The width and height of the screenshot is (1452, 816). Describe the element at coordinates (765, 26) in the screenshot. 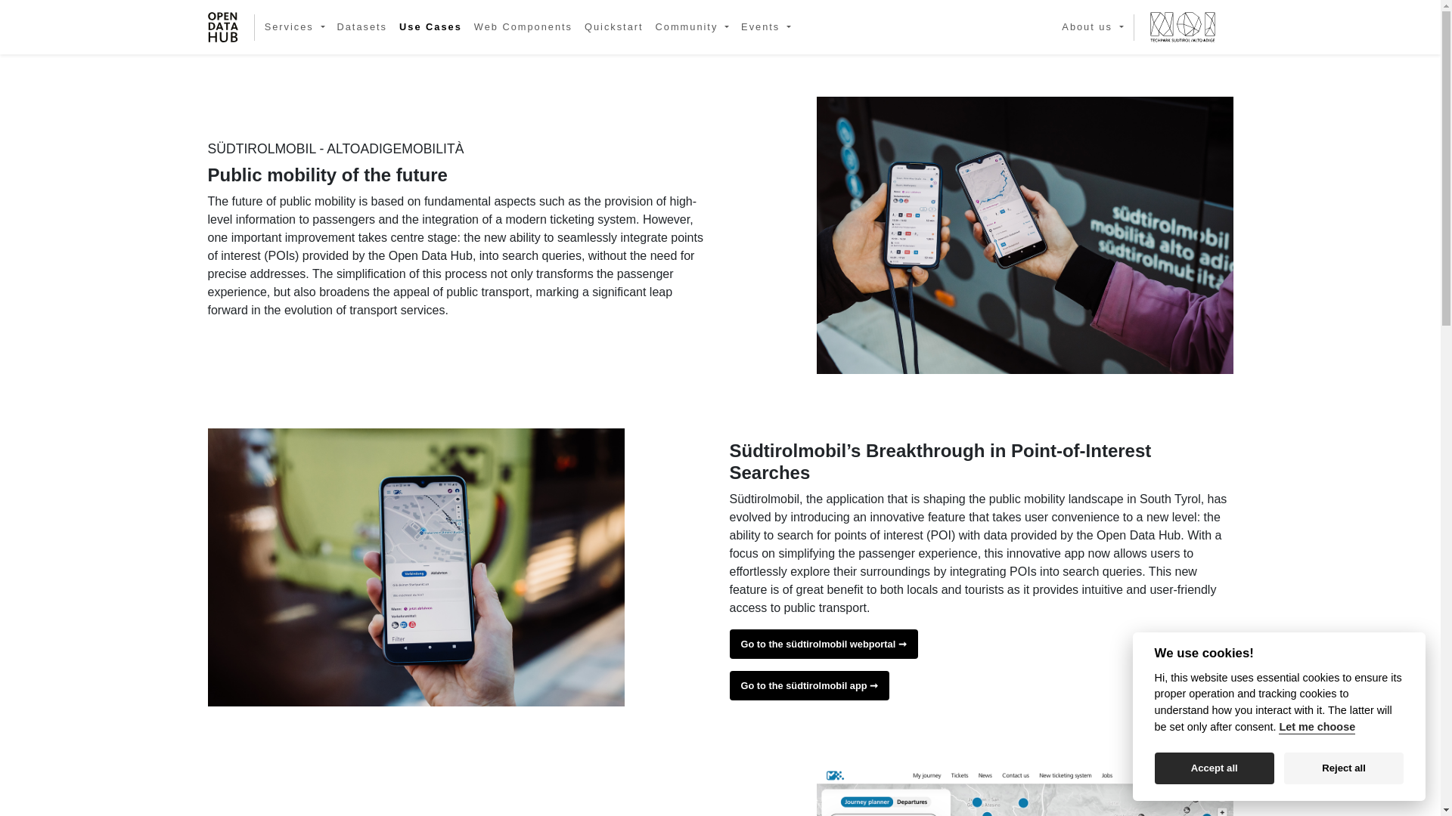

I see `Events` at that location.